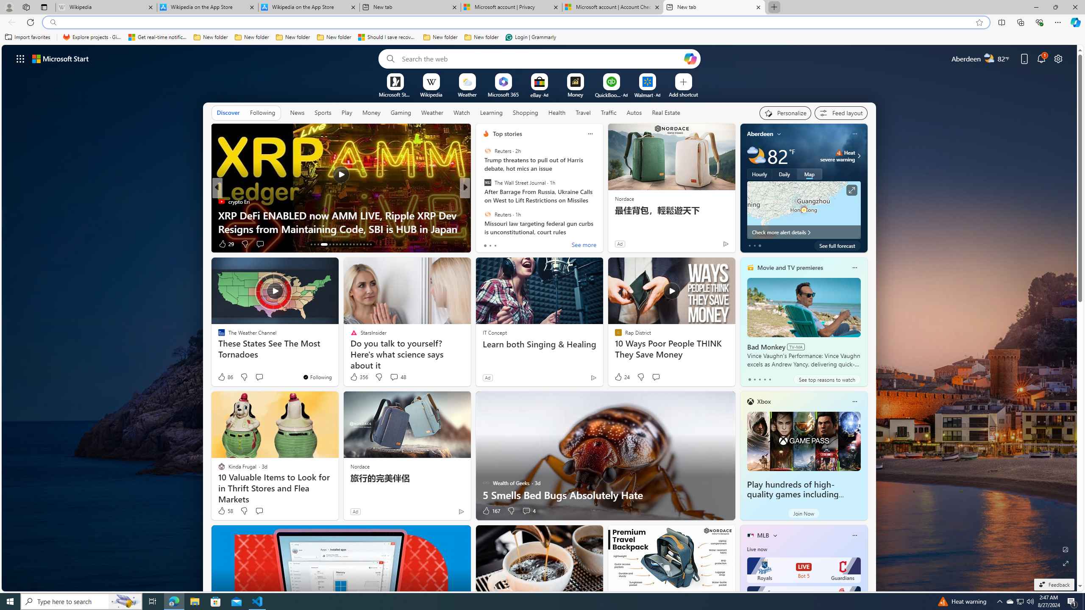  I want to click on Real Estate, so click(666, 112).